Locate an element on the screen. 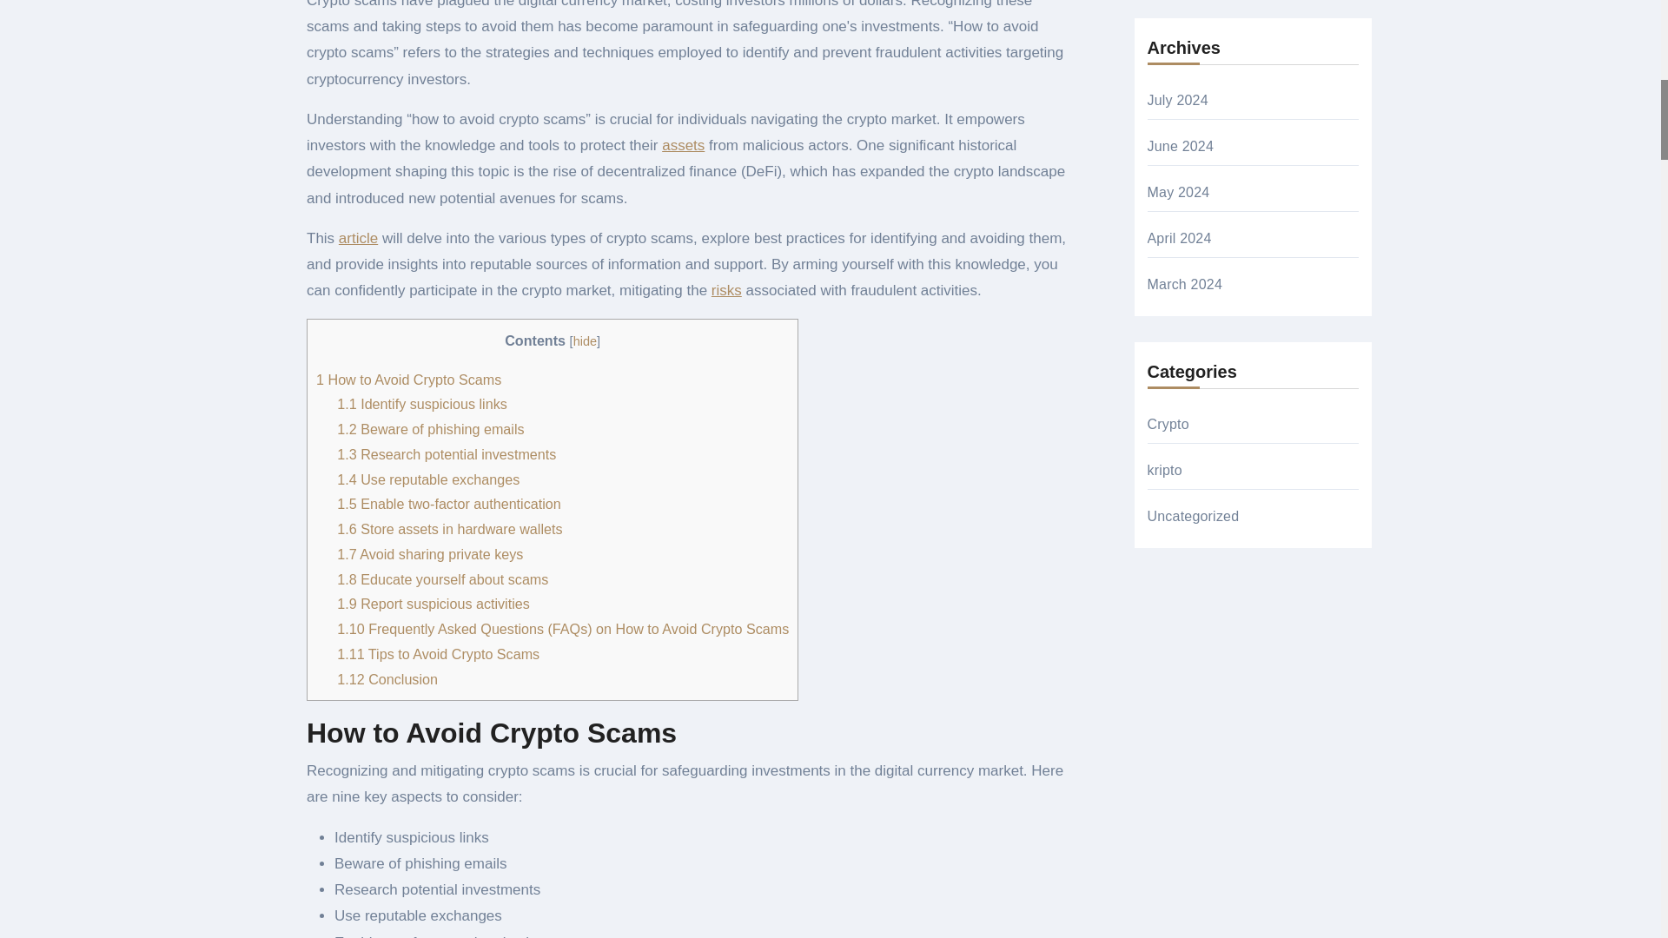  assets is located at coordinates (683, 145).